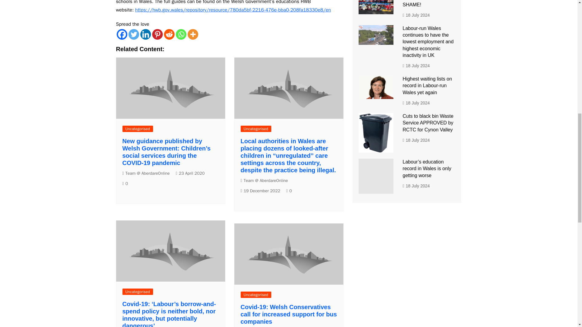 The image size is (582, 327). I want to click on Reddit, so click(169, 34).